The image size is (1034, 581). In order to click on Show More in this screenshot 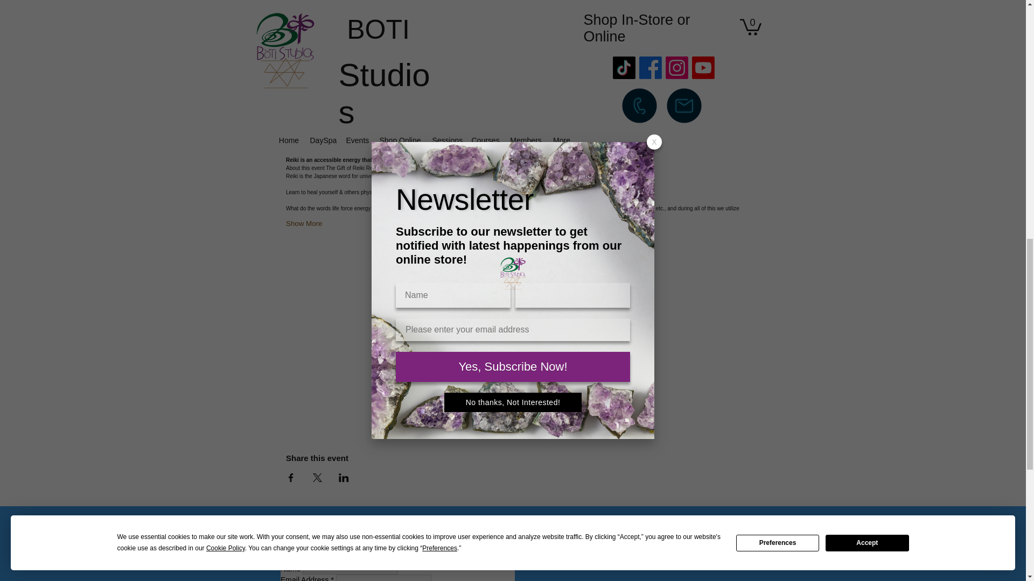, I will do `click(304, 224)`.